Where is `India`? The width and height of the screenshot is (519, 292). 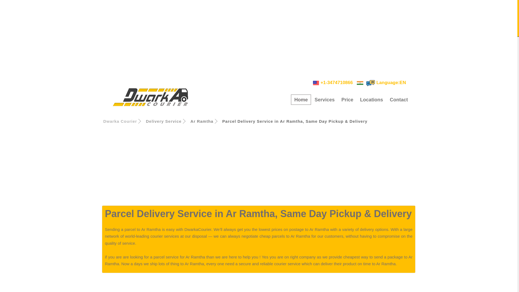 India is located at coordinates (360, 83).